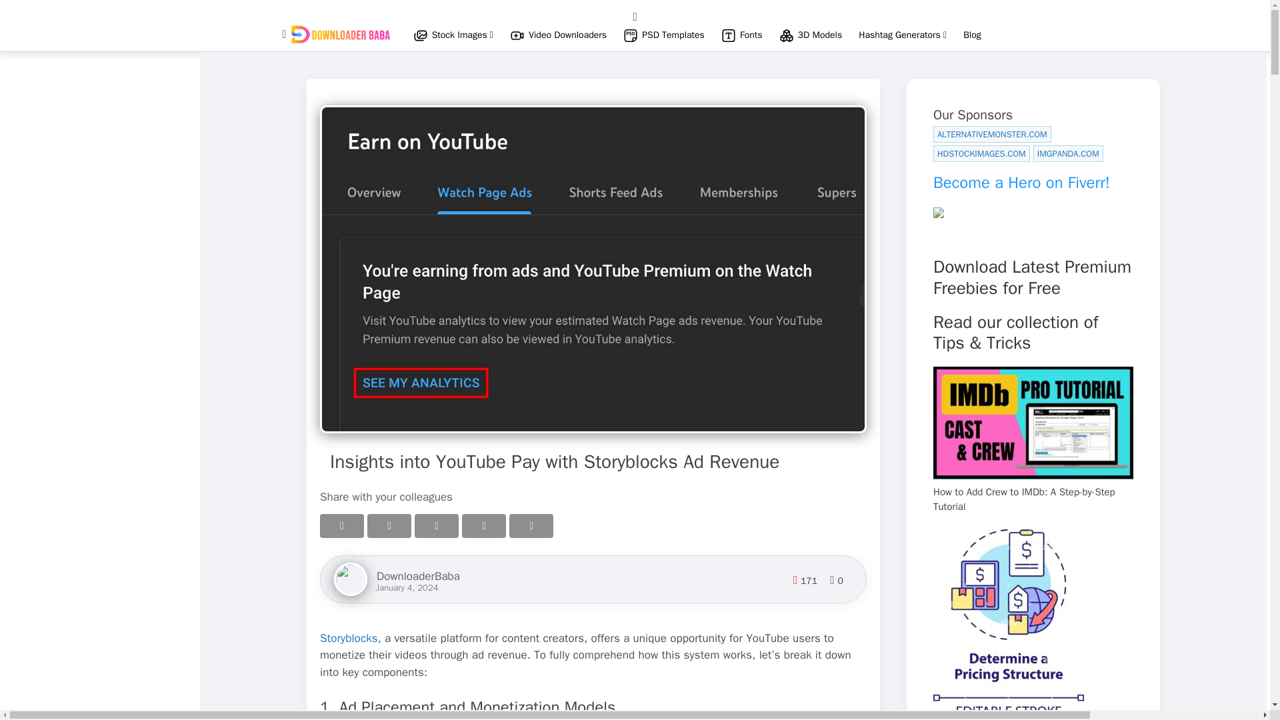 The width and height of the screenshot is (1280, 720). I want to click on Video Downloaders, so click(567, 35).